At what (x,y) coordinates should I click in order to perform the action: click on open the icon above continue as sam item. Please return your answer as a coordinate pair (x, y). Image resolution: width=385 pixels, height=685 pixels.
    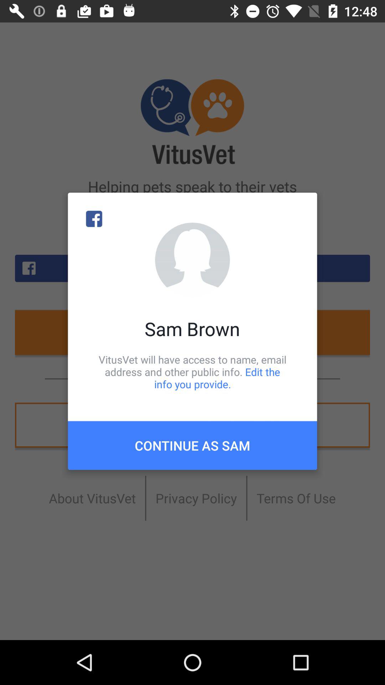
    Looking at the image, I should click on (192, 372).